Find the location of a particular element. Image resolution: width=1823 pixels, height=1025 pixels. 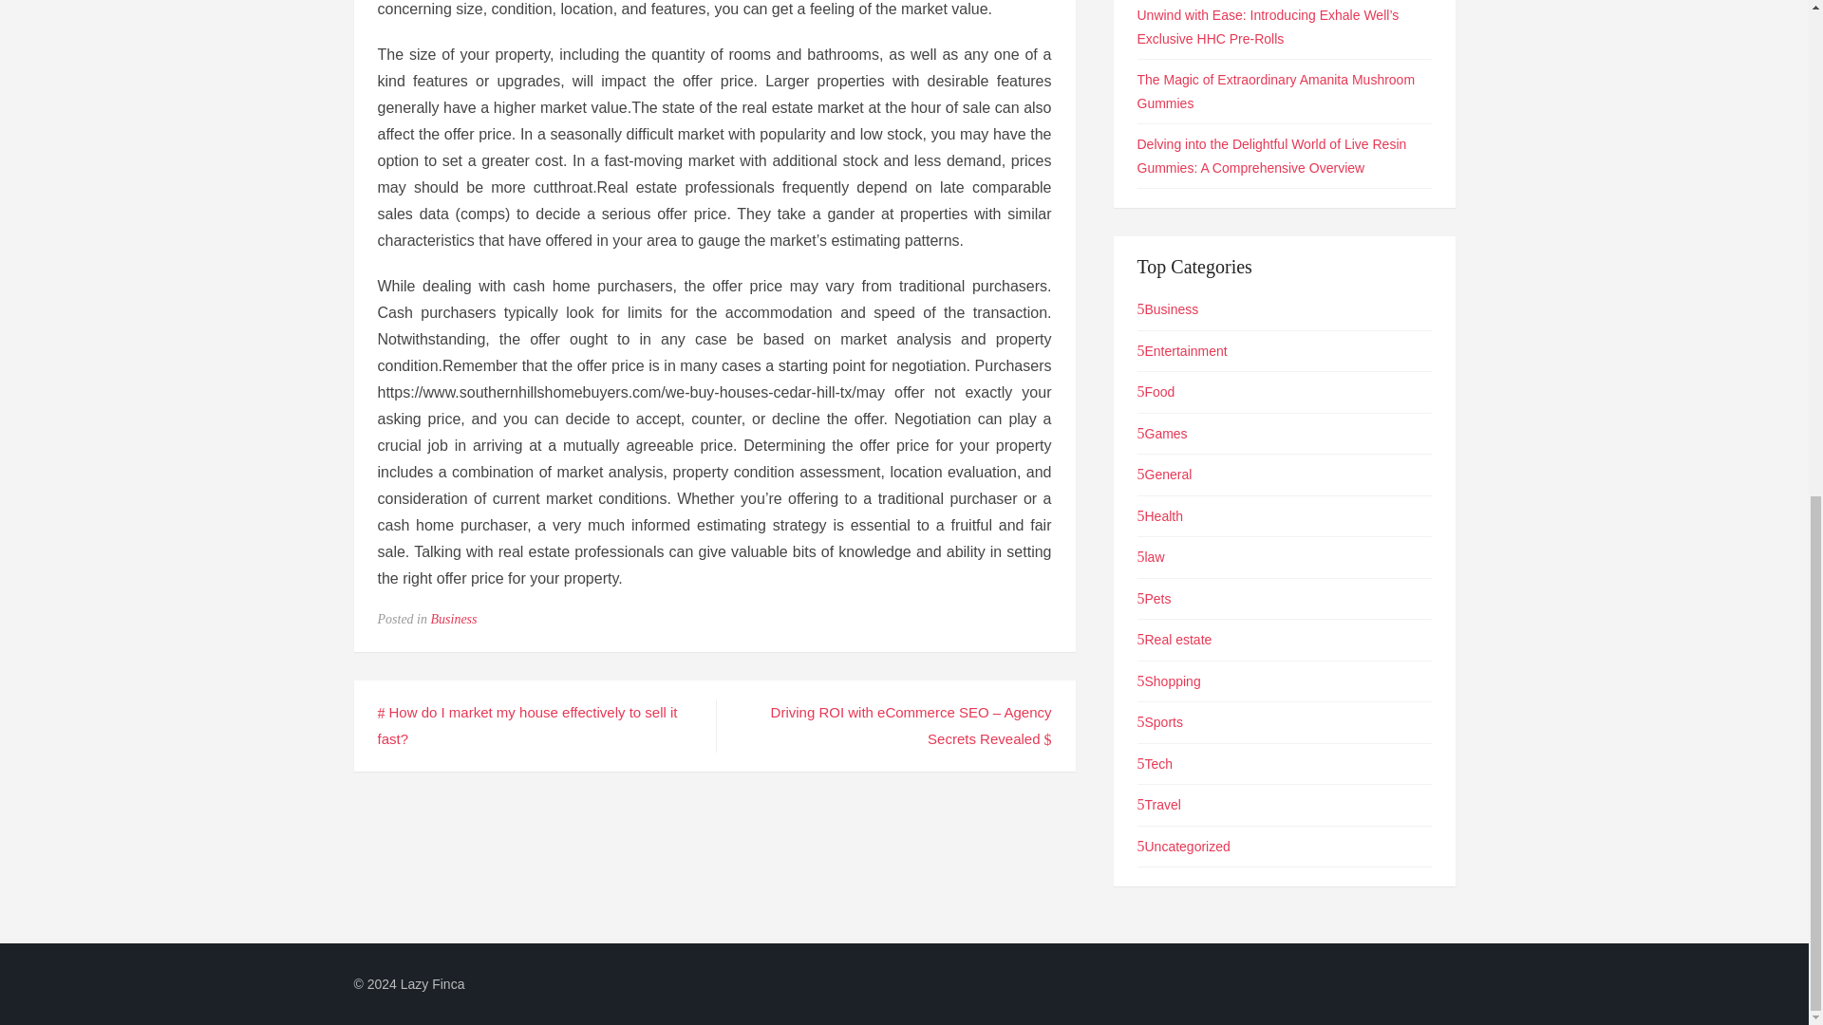

How do I market my house effectively to sell it fast? is located at coordinates (528, 724).